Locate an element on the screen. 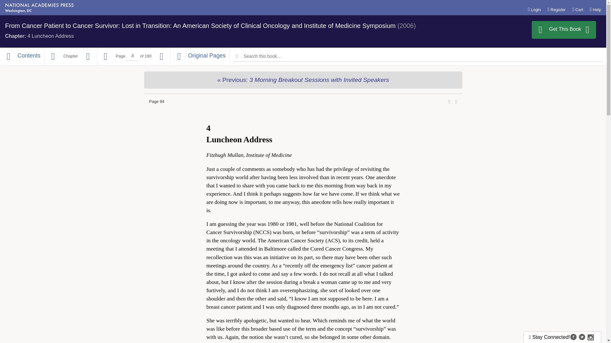 The width and height of the screenshot is (611, 343). Buy or download a copy of this book. is located at coordinates (564, 30).